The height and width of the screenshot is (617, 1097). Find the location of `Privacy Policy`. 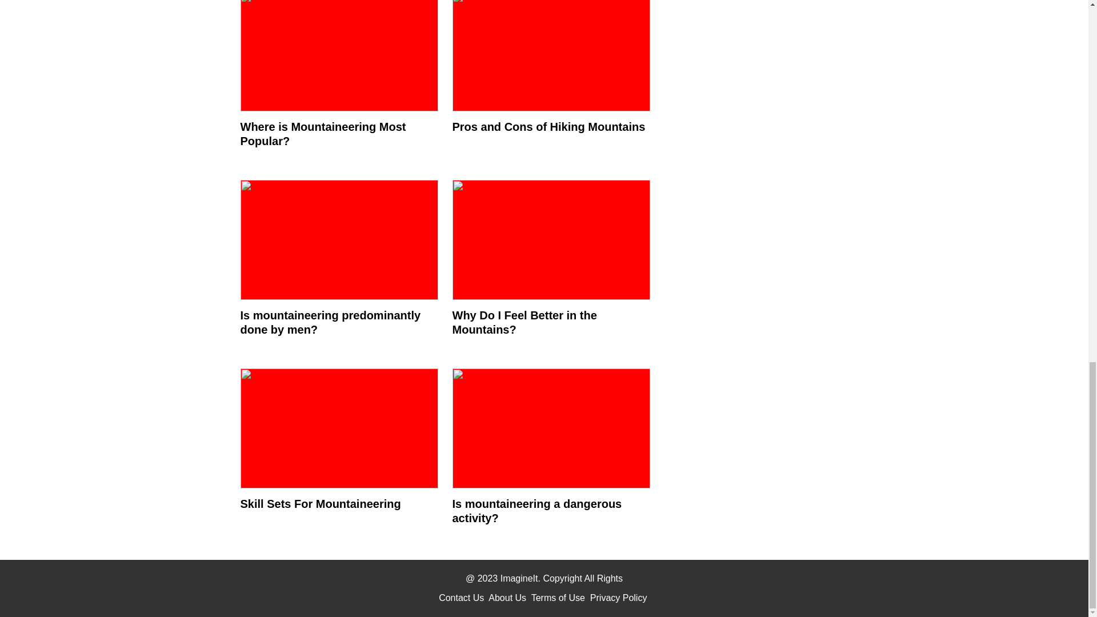

Privacy Policy is located at coordinates (618, 598).